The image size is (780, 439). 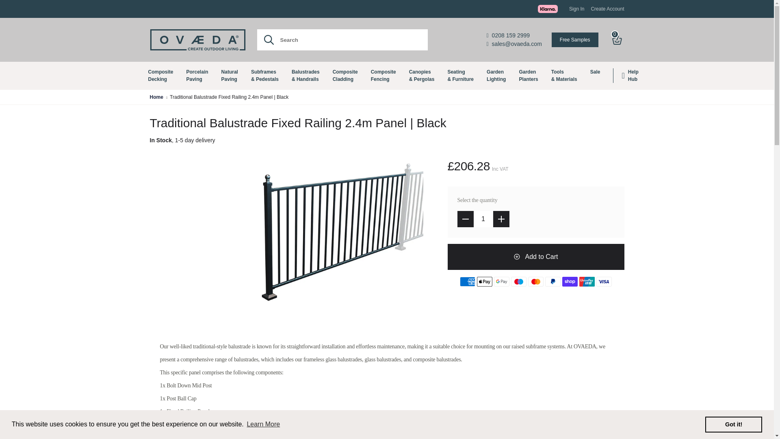 What do you see at coordinates (467, 282) in the screenshot?
I see `Shop Pay` at bounding box center [467, 282].